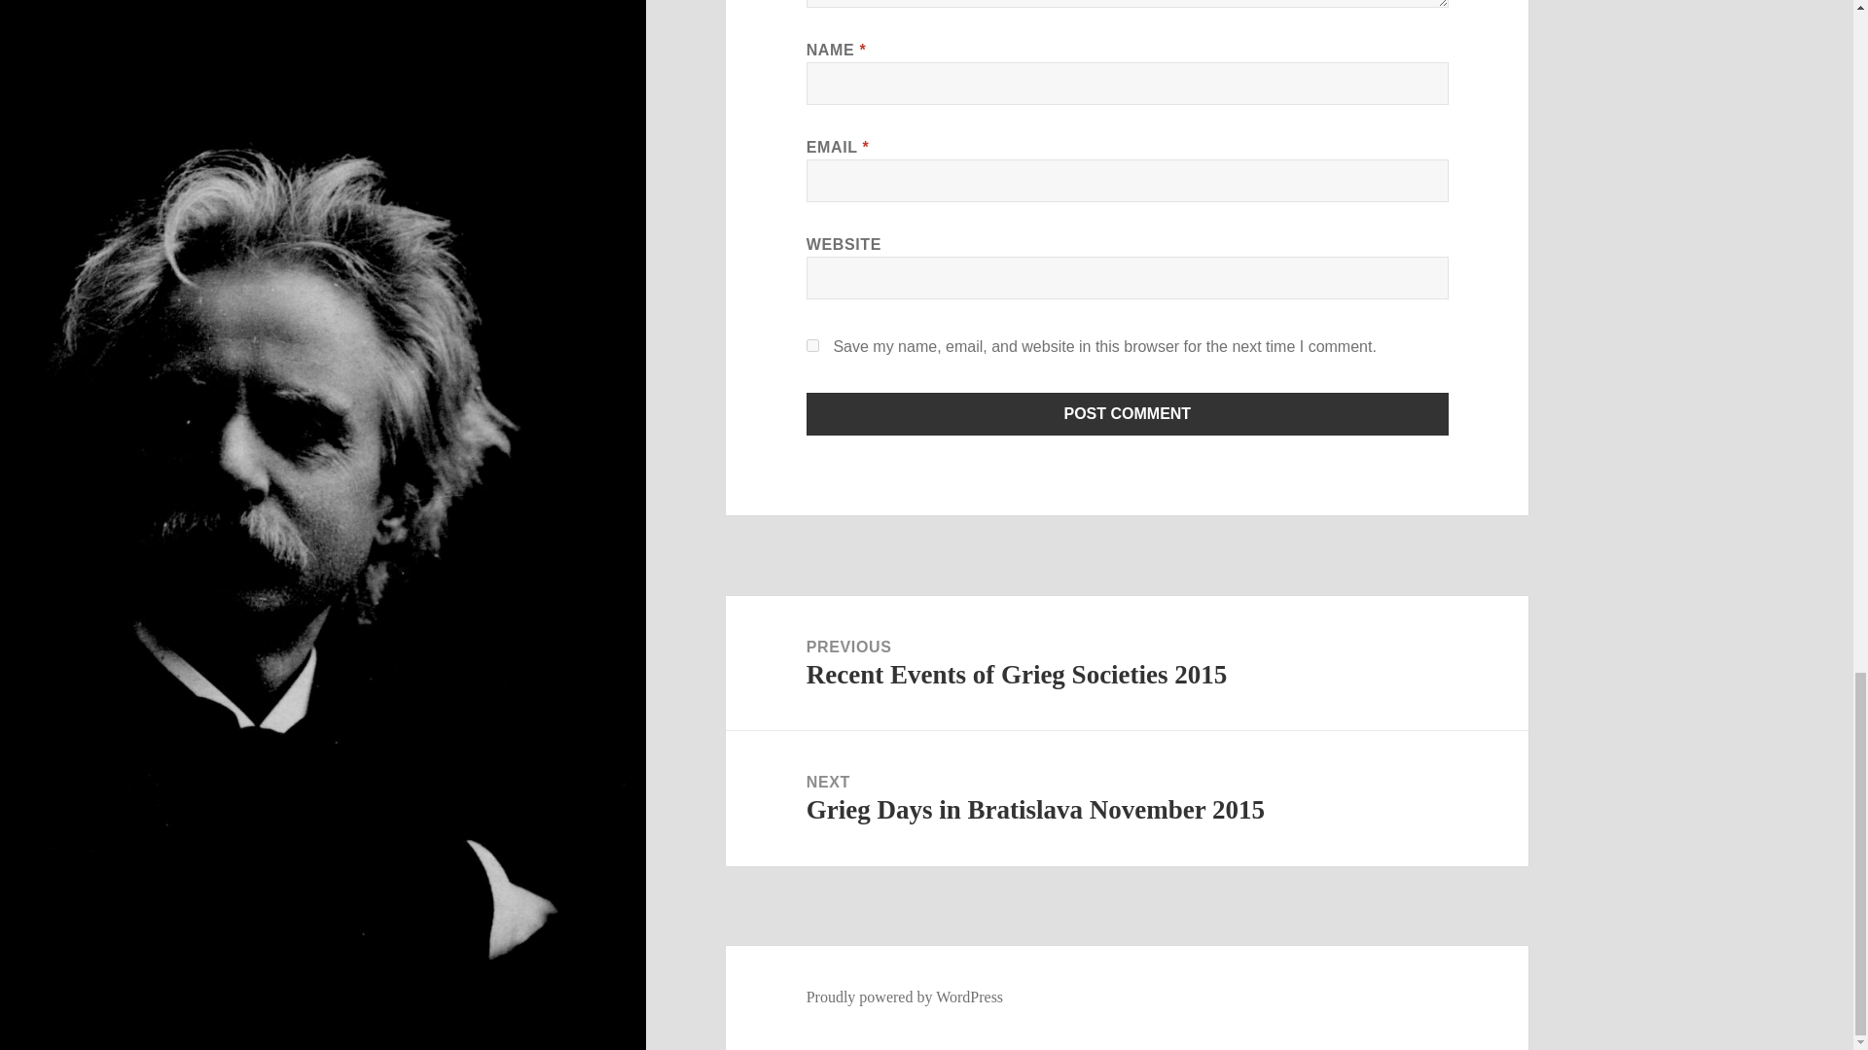  I want to click on Post Comment, so click(1128, 414).